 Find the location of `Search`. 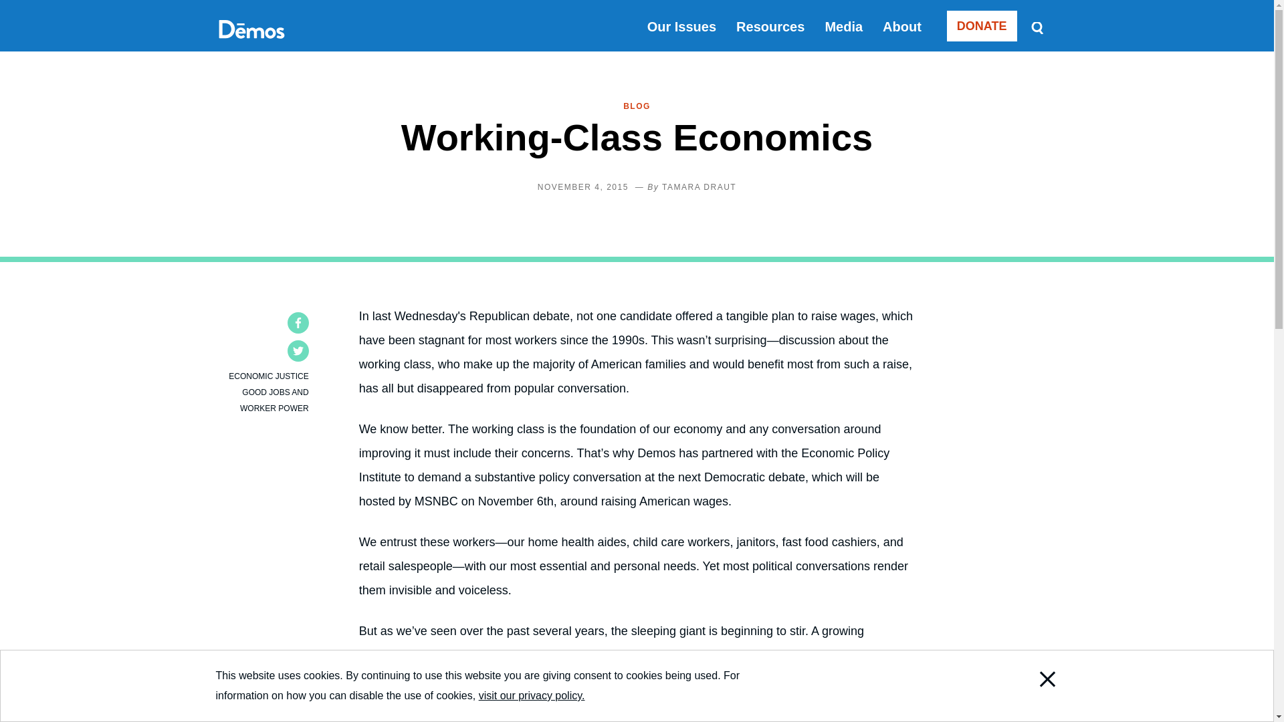

Search is located at coordinates (1037, 27).